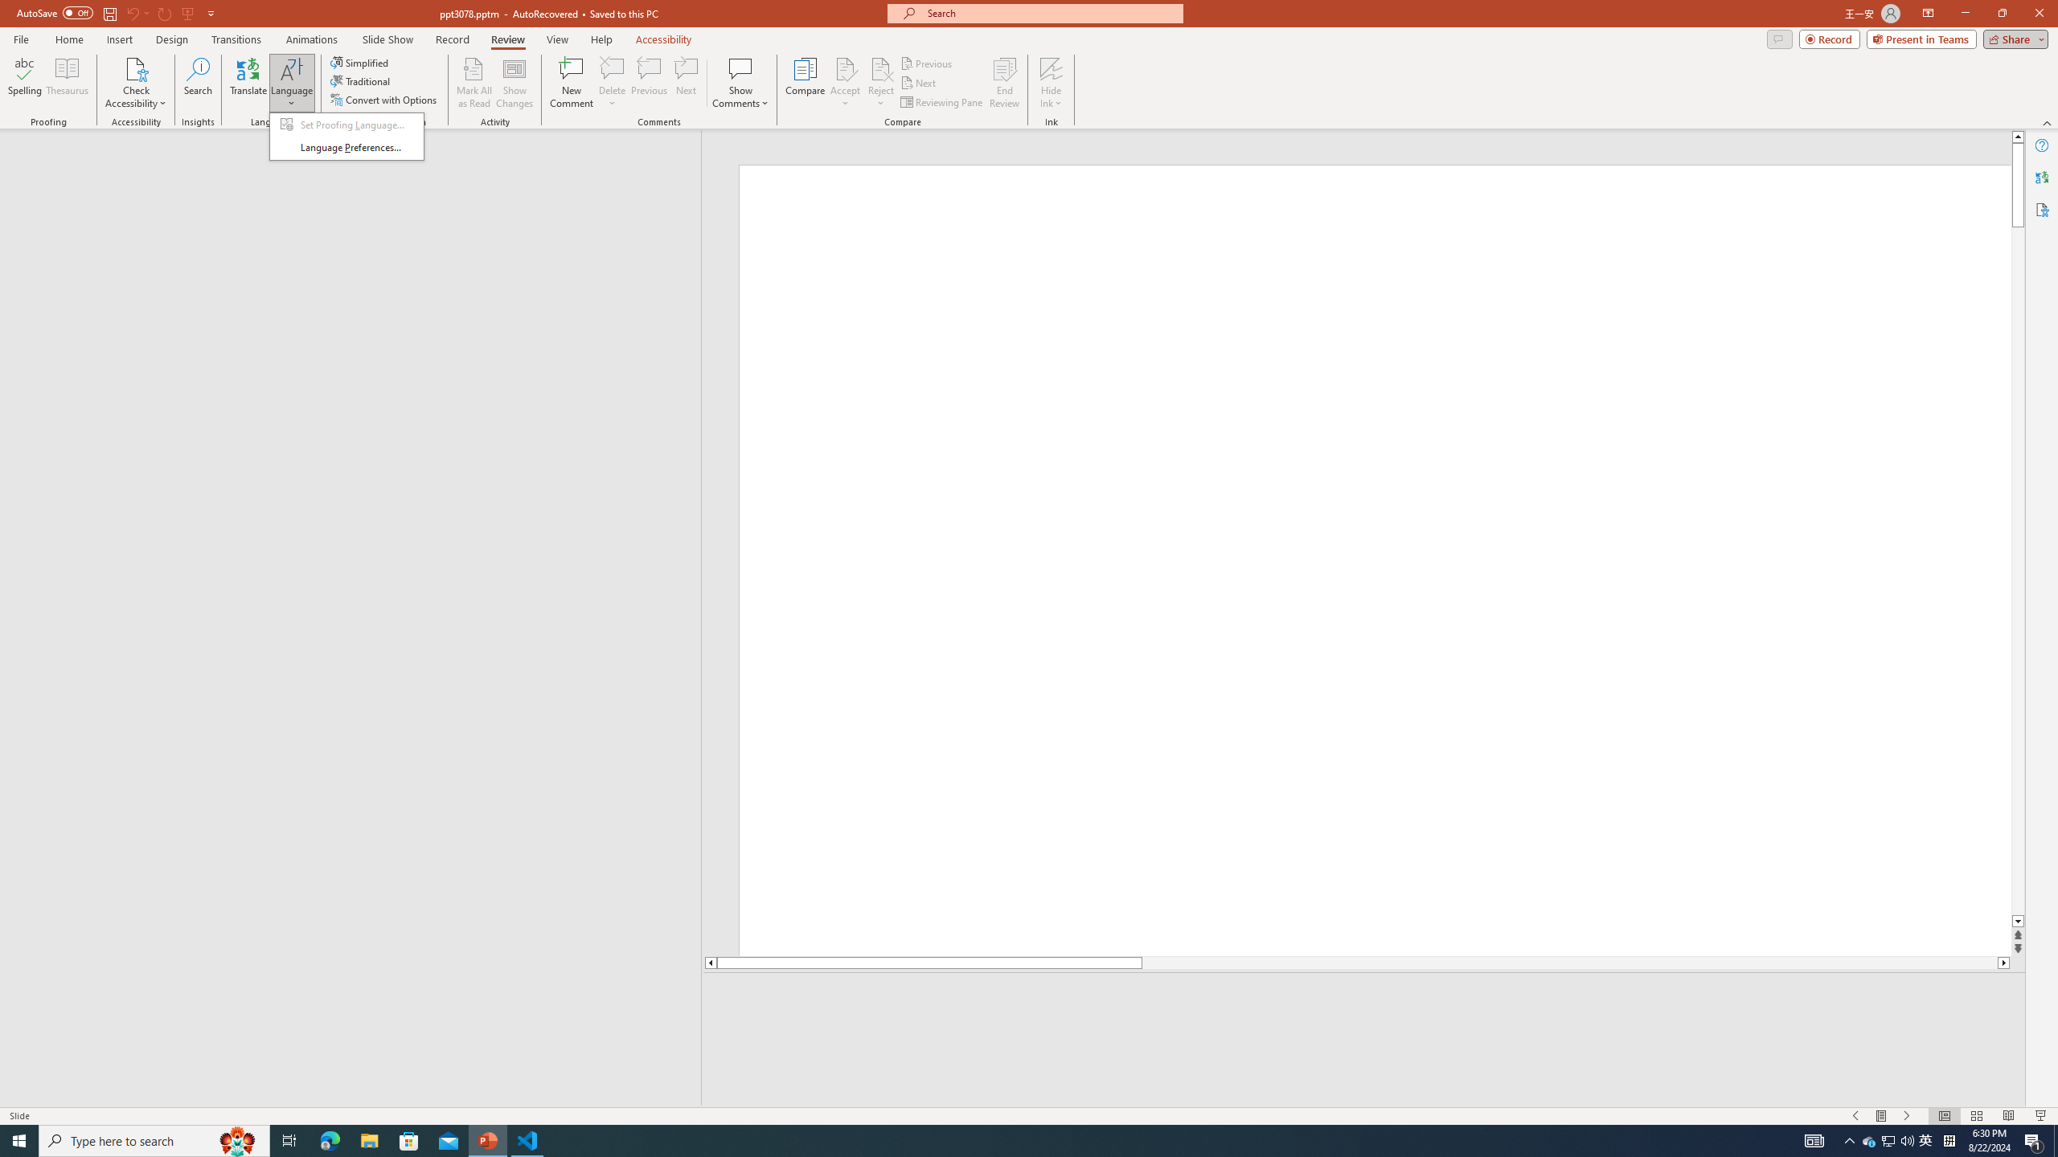 The image size is (2058, 1157). I want to click on Translate, so click(249, 83).